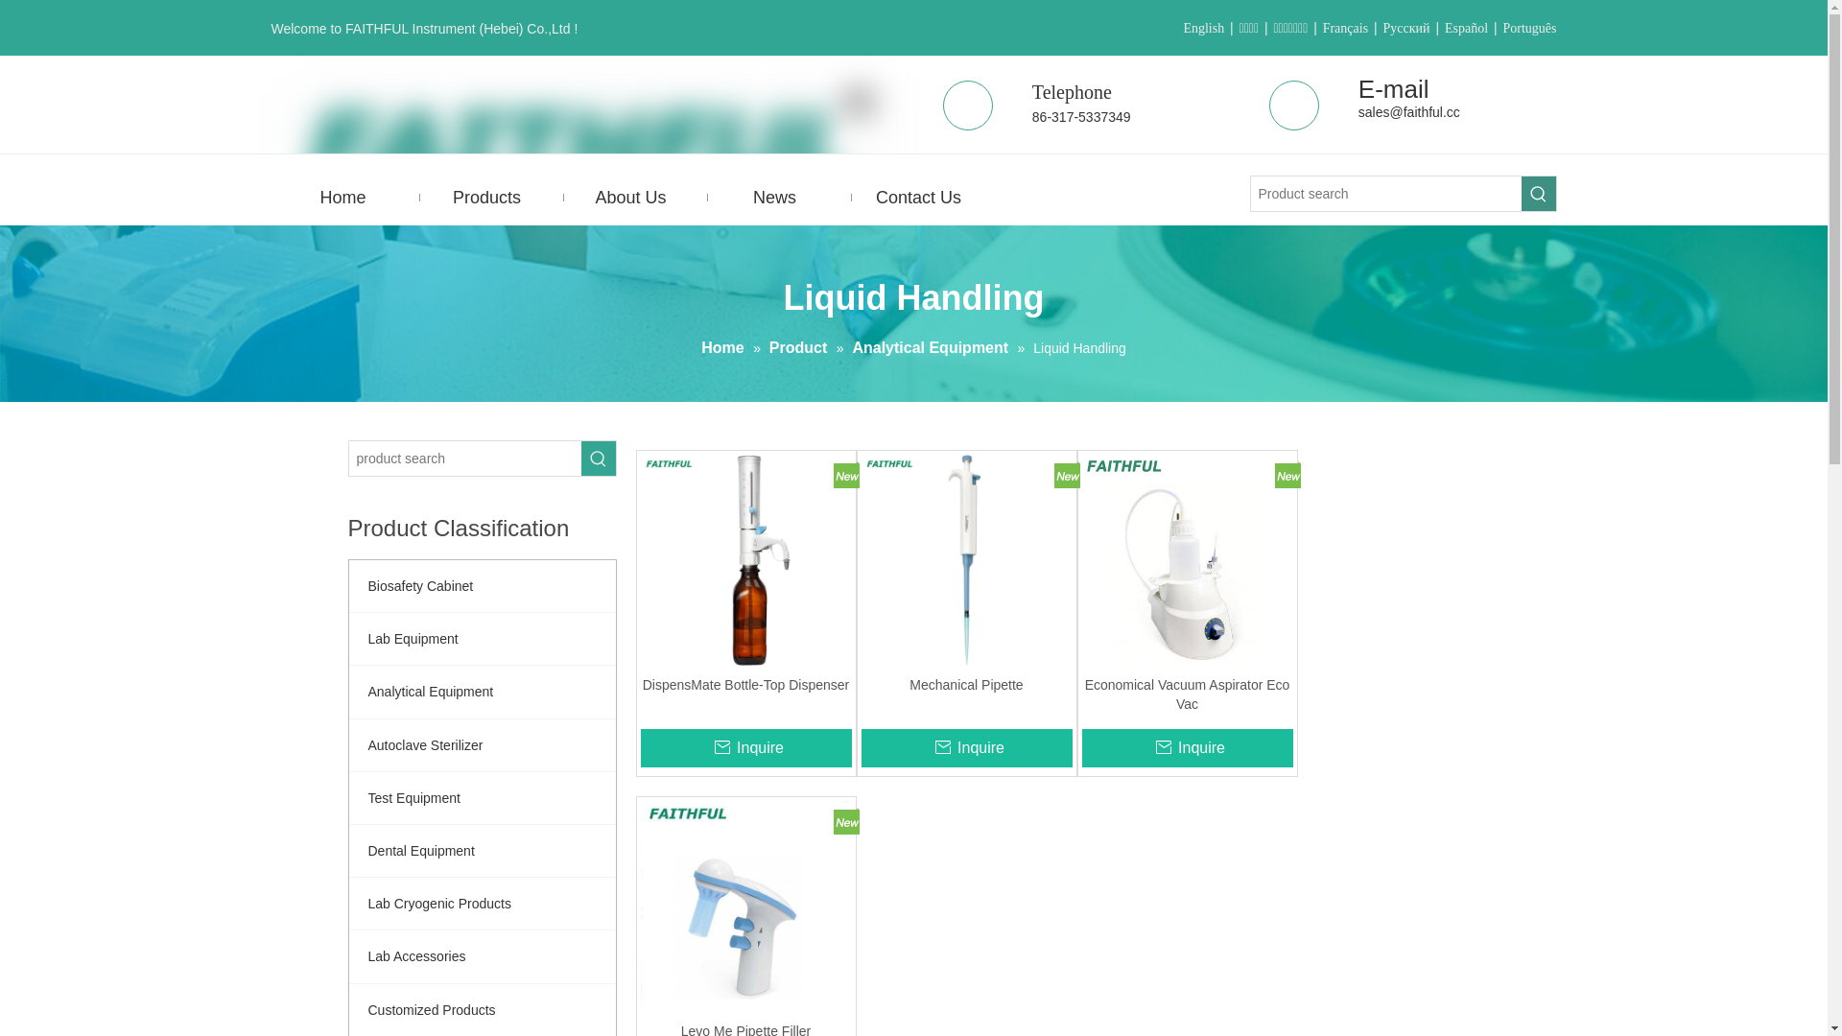 The height and width of the screenshot is (1036, 1842). I want to click on Mechanical Pipette, so click(967, 695).